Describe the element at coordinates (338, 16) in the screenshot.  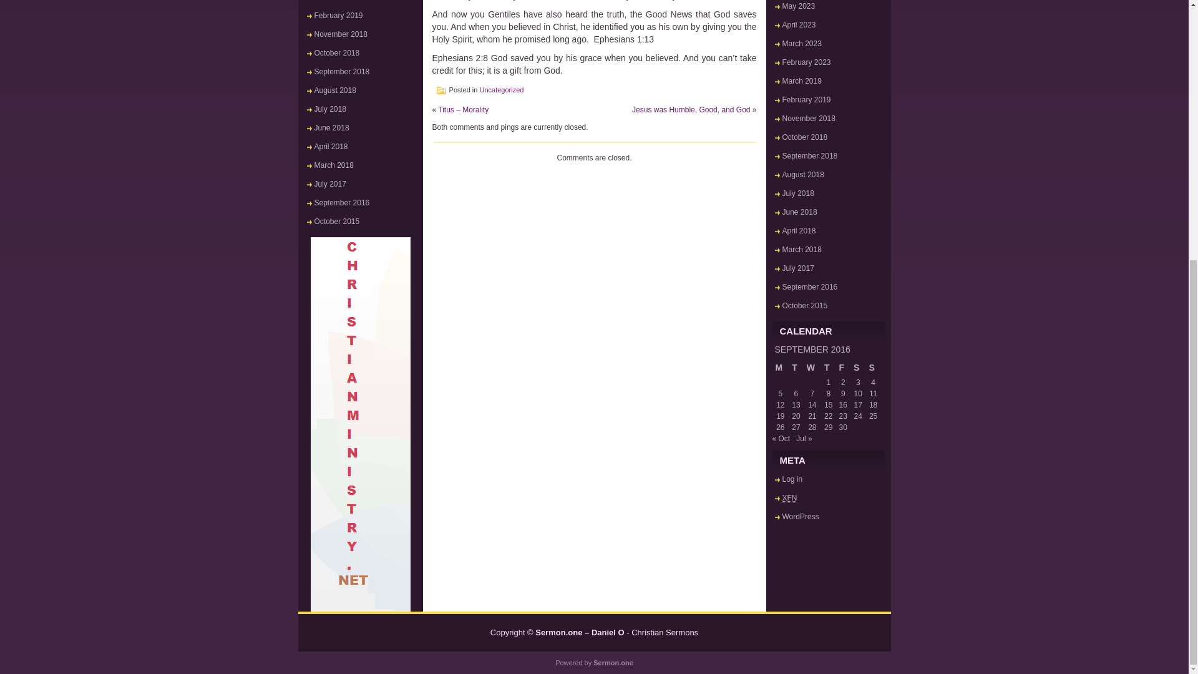
I see `February 2019` at that location.